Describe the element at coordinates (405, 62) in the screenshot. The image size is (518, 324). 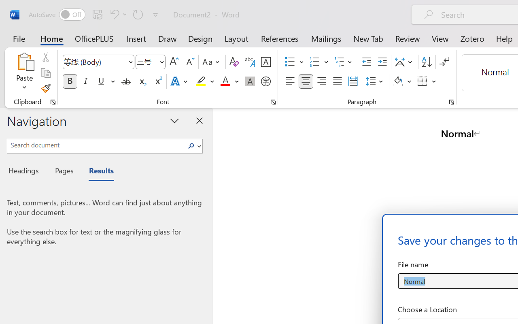
I see `Asian Layout` at that location.